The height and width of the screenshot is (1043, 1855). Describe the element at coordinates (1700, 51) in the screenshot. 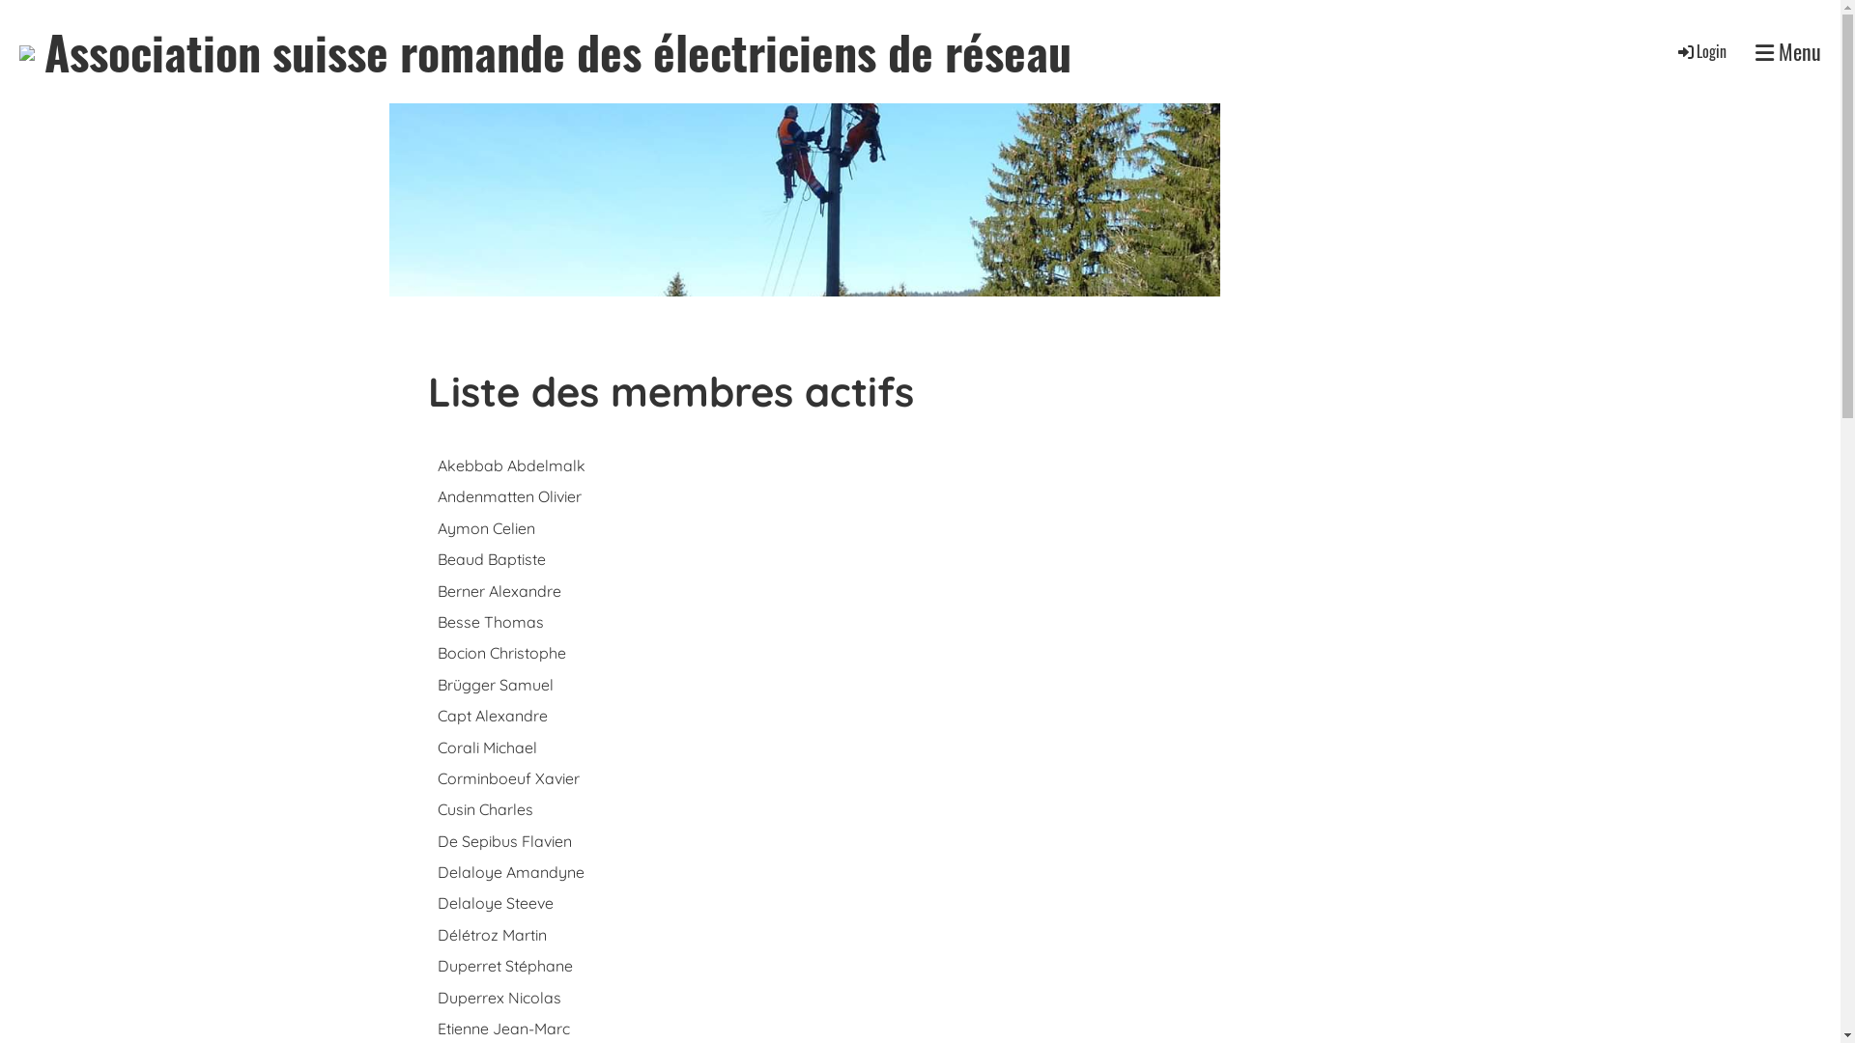

I see `Login` at that location.